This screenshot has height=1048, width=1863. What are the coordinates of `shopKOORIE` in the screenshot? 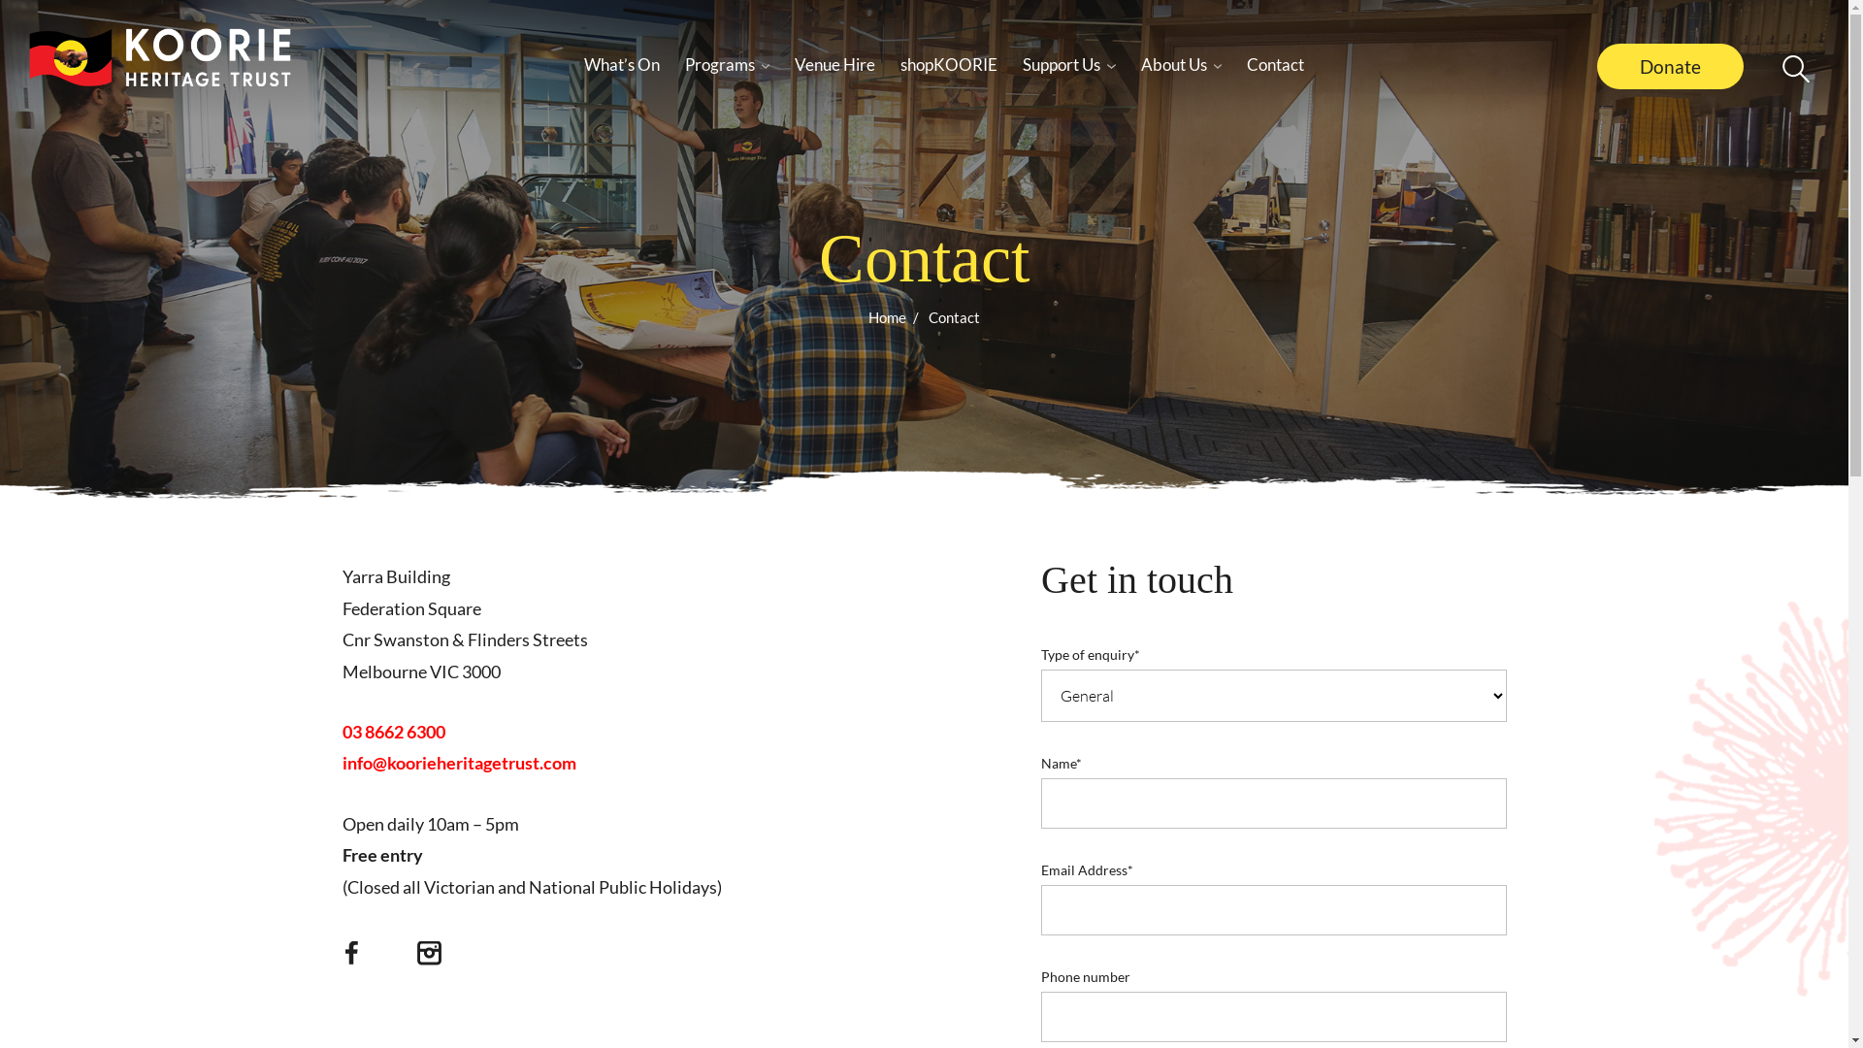 It's located at (949, 64).